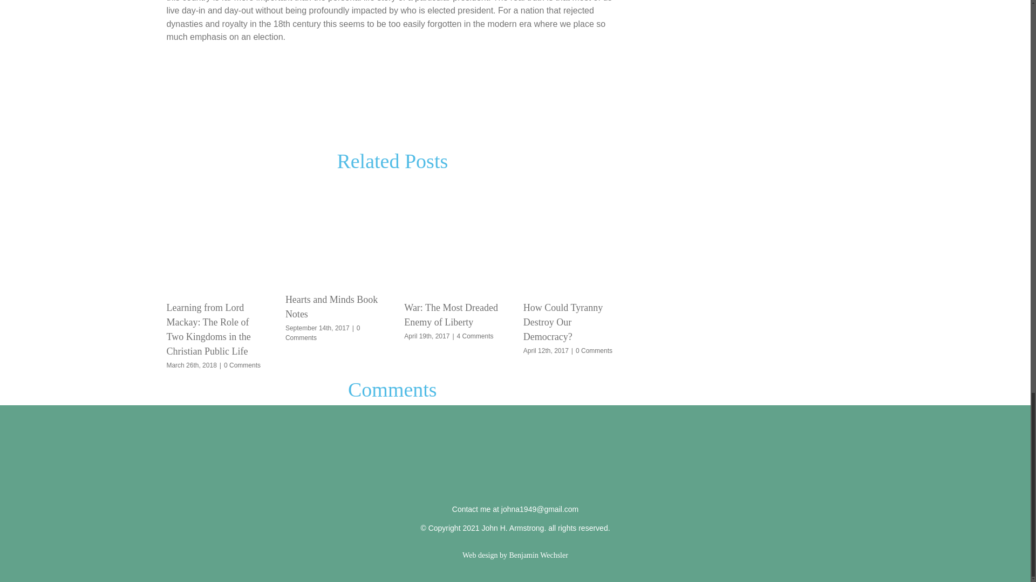  I want to click on 0 Comments, so click(323, 332).